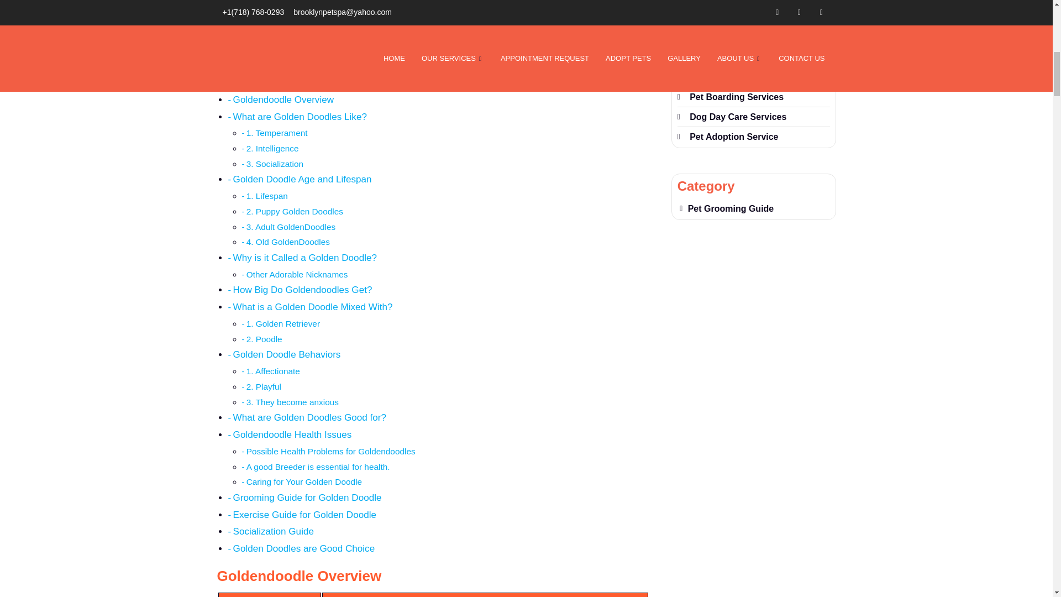 The image size is (1061, 597). Describe the element at coordinates (294, 211) in the screenshot. I see `2. Puppy Golden Doodles` at that location.